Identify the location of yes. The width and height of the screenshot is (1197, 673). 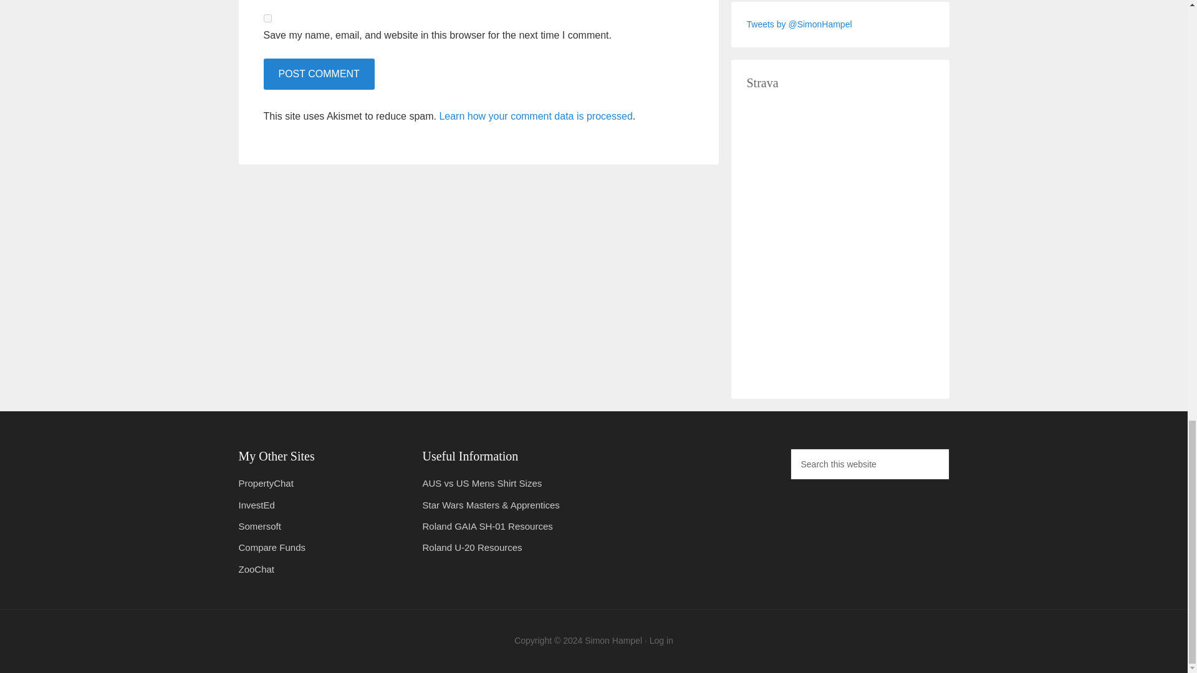
(267, 17).